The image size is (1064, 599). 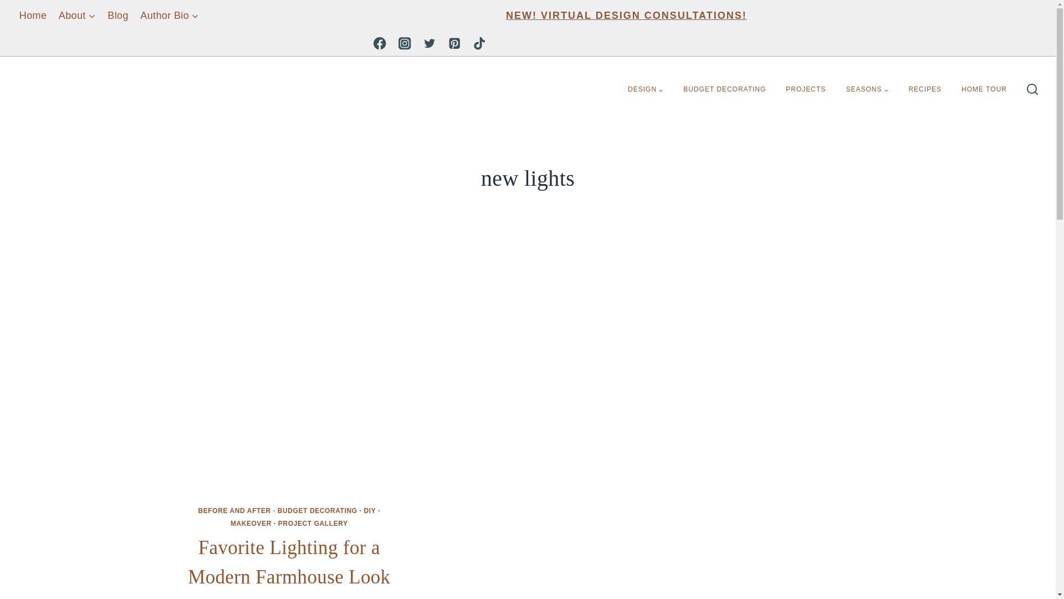 What do you see at coordinates (805, 89) in the screenshot?
I see `PROJECTS` at bounding box center [805, 89].